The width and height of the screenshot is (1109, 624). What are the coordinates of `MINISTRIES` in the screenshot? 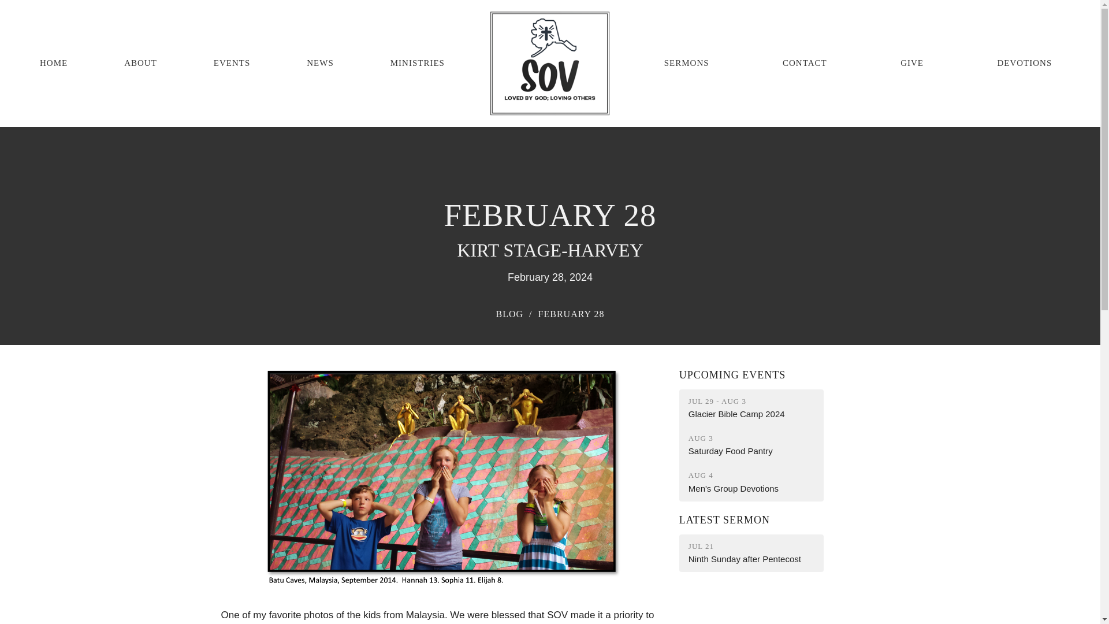 It's located at (141, 63).